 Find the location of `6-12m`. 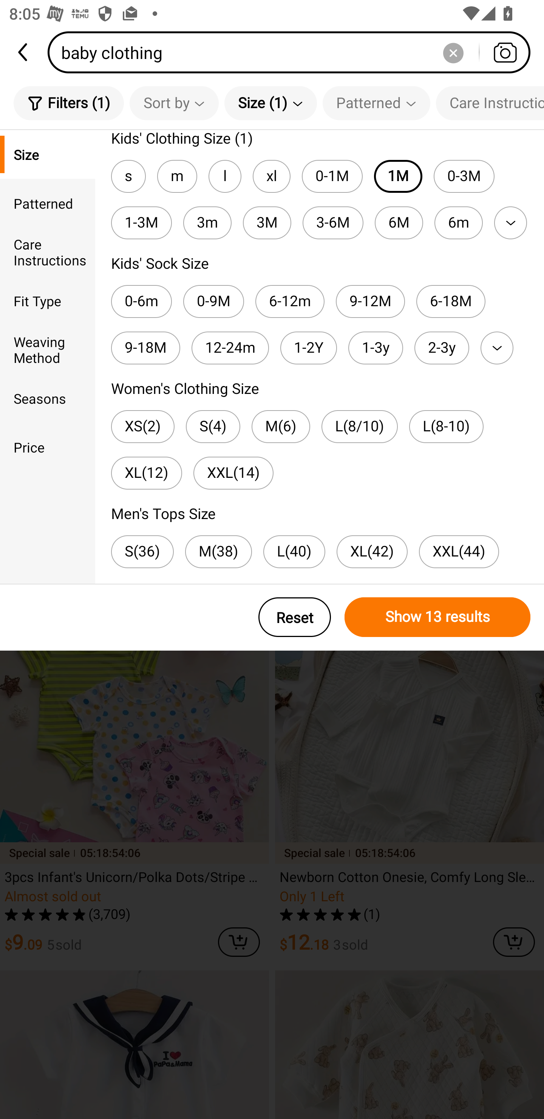

6-12m is located at coordinates (290, 301).